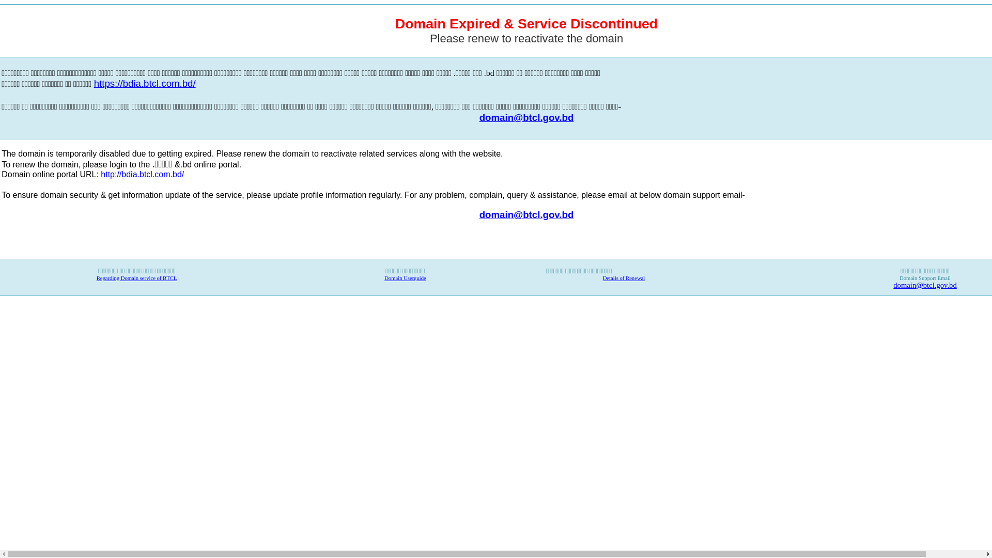  What do you see at coordinates (143, 175) in the screenshot?
I see `http://bdia.btcl.com.bd/` at bounding box center [143, 175].